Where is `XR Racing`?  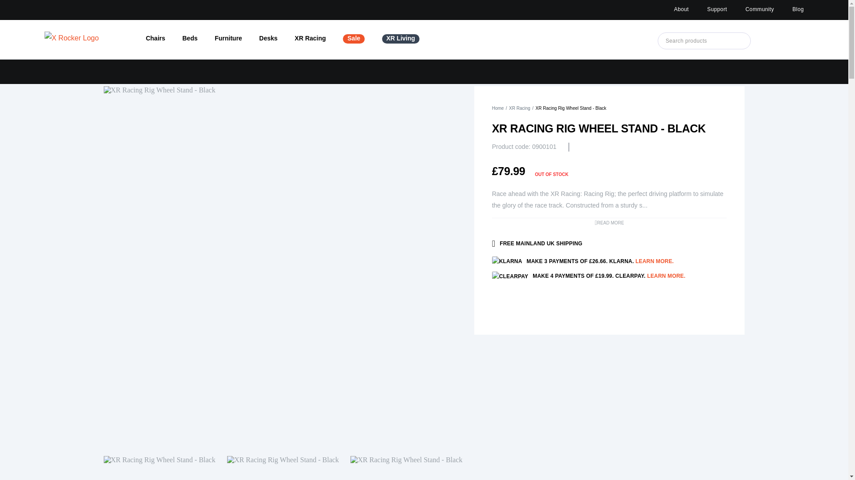
XR Racing is located at coordinates (310, 38).